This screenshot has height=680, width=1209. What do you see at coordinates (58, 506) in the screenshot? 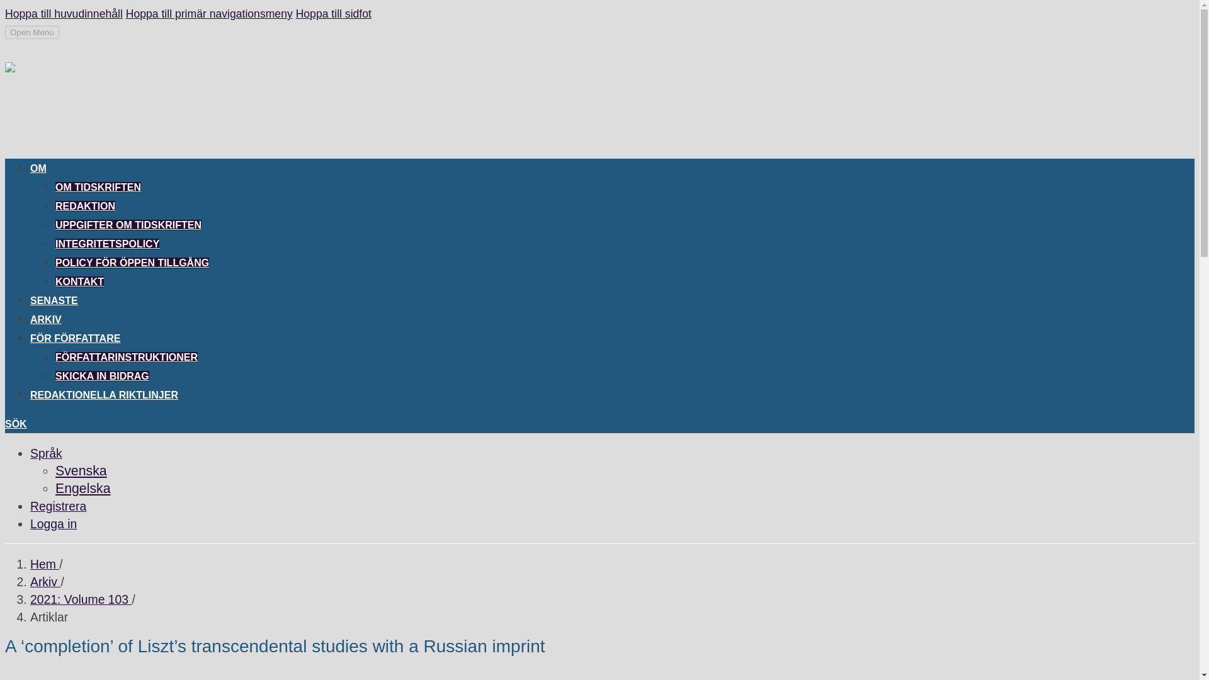
I see `Registrera` at bounding box center [58, 506].